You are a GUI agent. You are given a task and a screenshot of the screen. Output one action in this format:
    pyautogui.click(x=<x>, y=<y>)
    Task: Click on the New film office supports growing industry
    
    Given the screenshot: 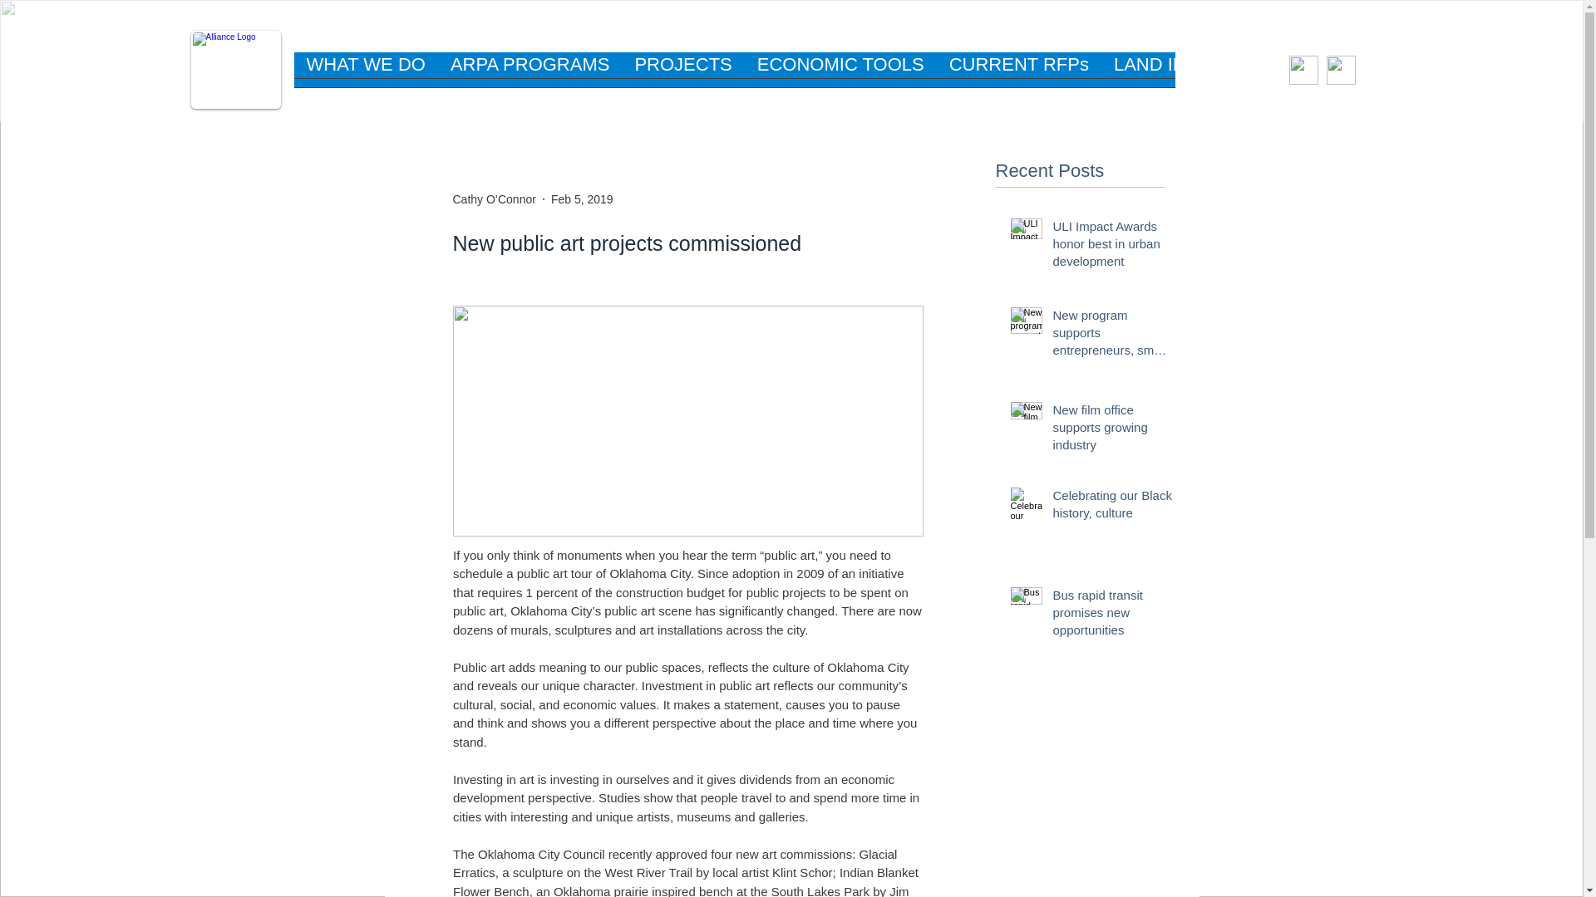 What is the action you would take?
    pyautogui.click(x=1111, y=430)
    